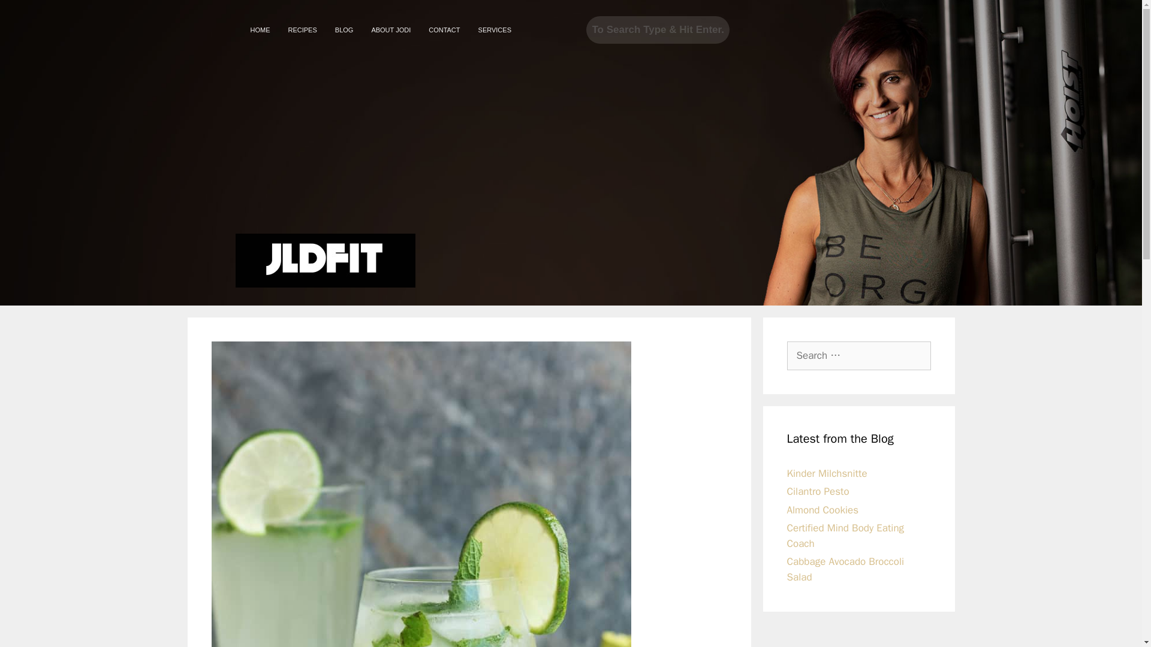  What do you see at coordinates (259, 30) in the screenshot?
I see `HOME` at bounding box center [259, 30].